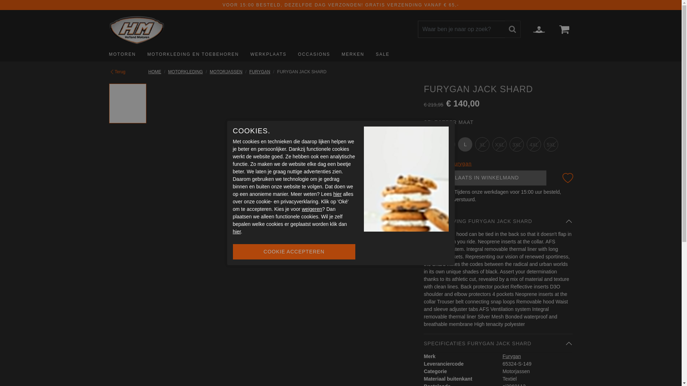 The width and height of the screenshot is (687, 386). Describe the element at coordinates (125, 54) in the screenshot. I see `Motoren` at that location.